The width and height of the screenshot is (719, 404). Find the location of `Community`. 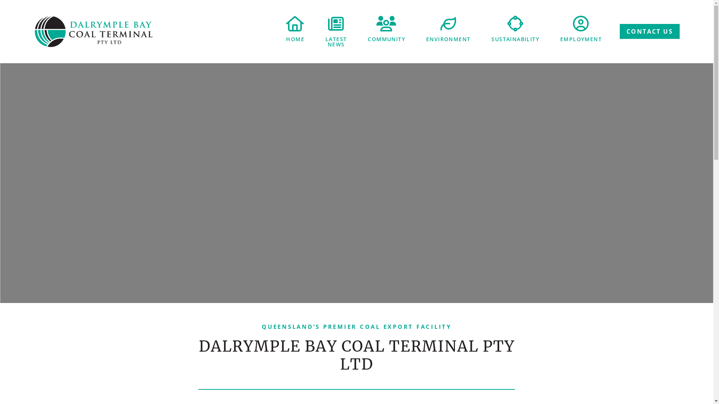

Community is located at coordinates (386, 24).